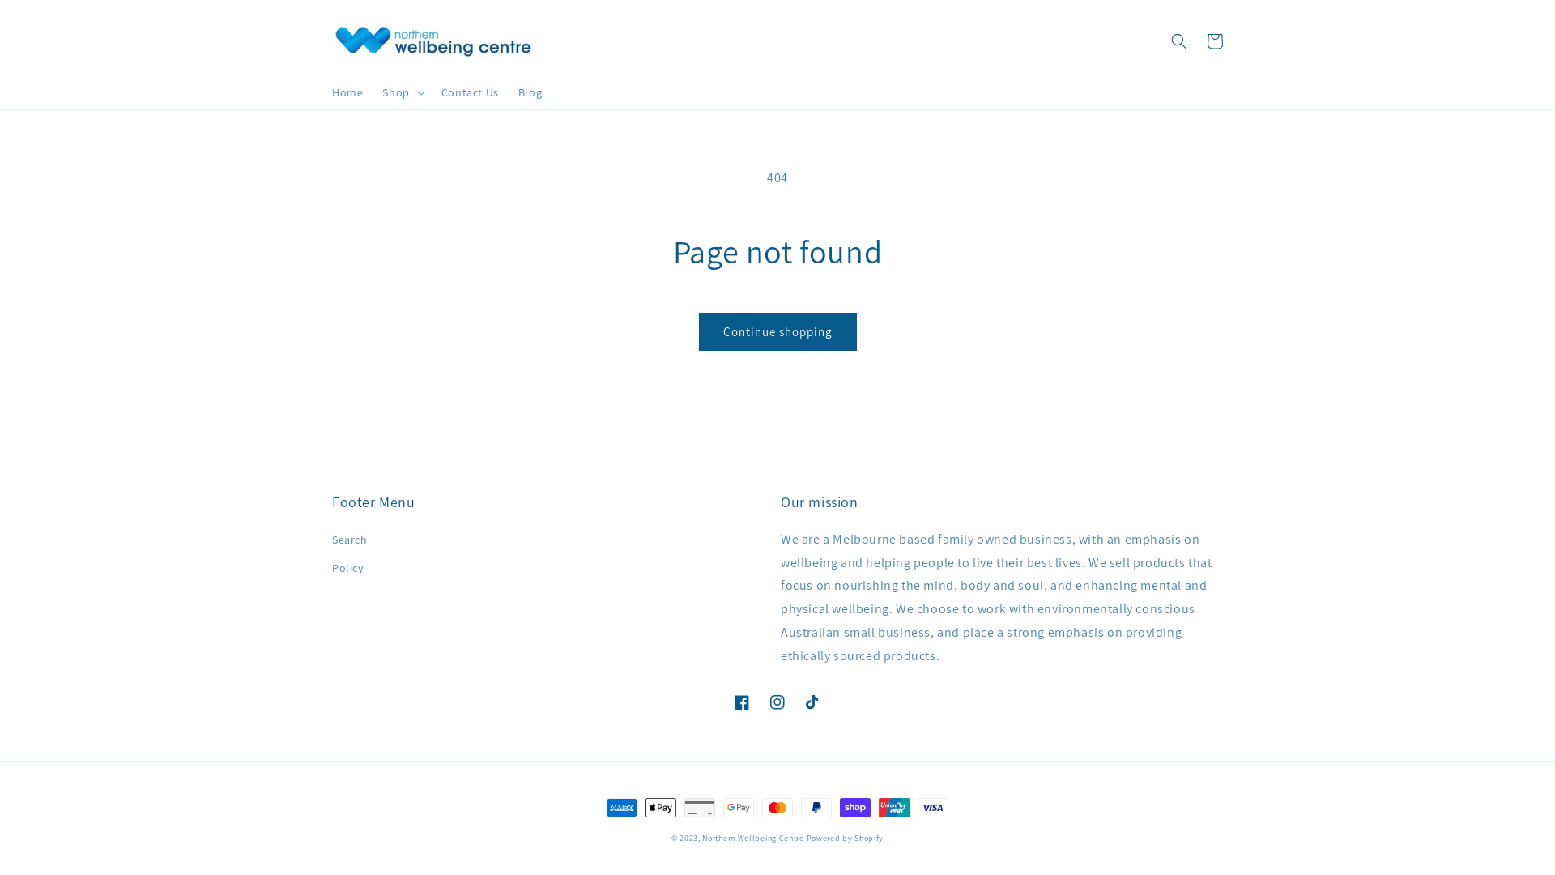  I want to click on Home, so click(347, 92).